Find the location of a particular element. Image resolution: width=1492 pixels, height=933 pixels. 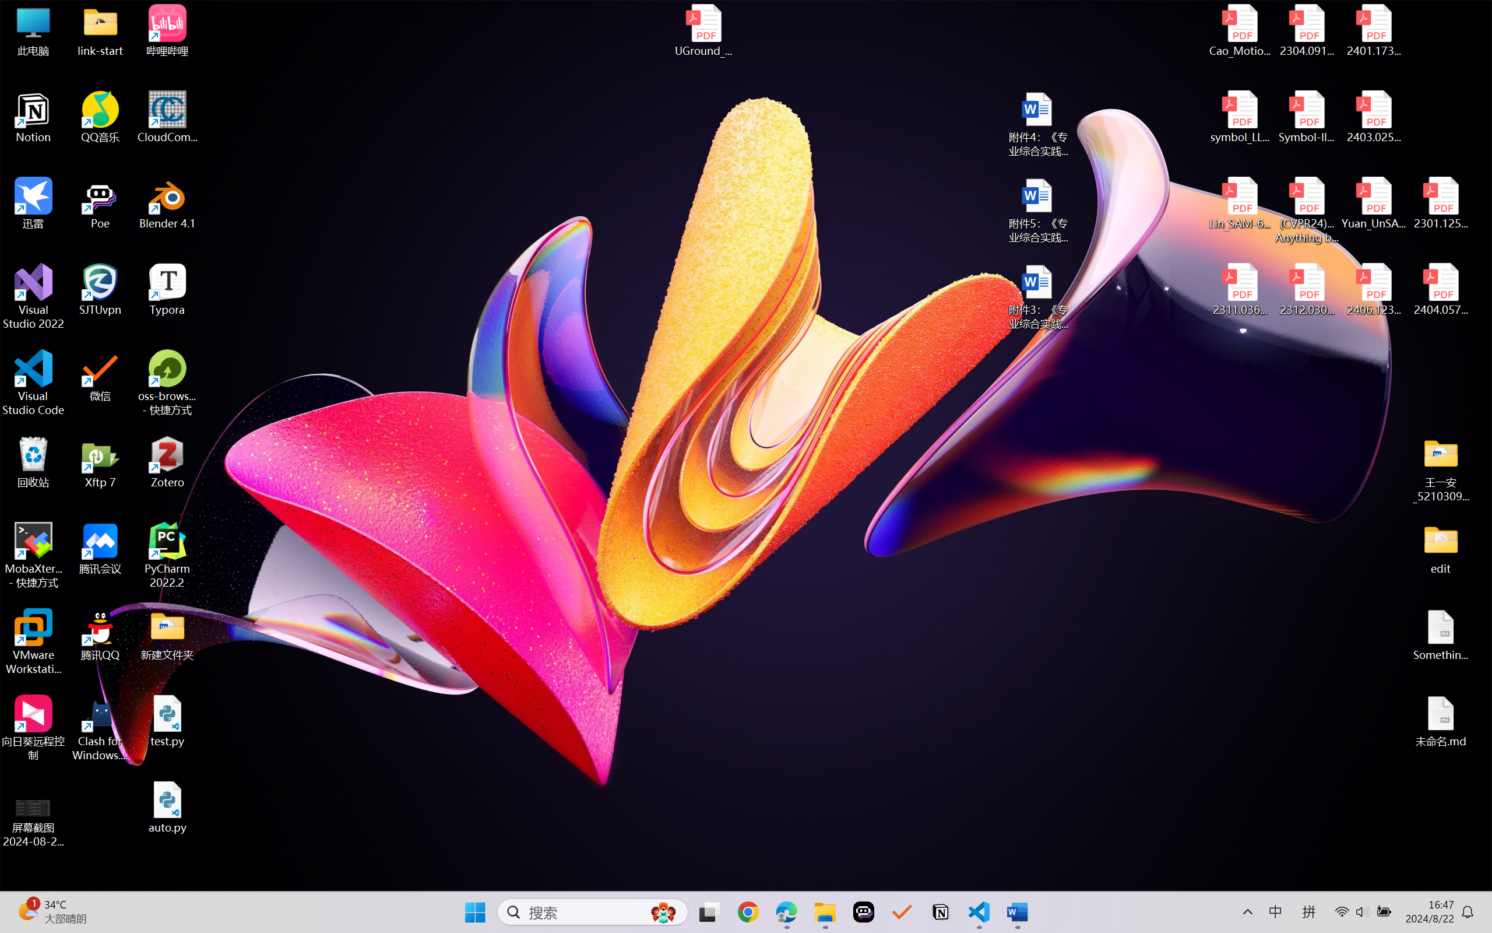

Blender 4.1 is located at coordinates (168, 203).